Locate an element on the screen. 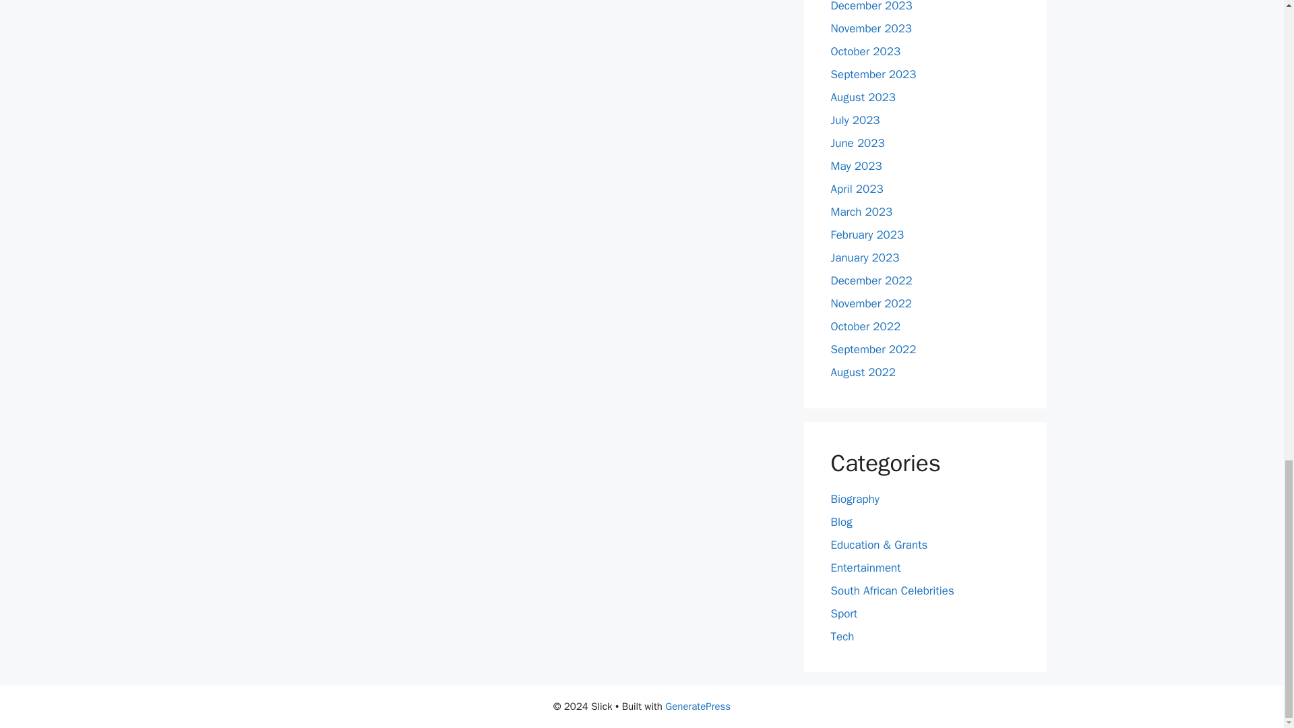 This screenshot has height=728, width=1294. March 2023 is located at coordinates (861, 212).